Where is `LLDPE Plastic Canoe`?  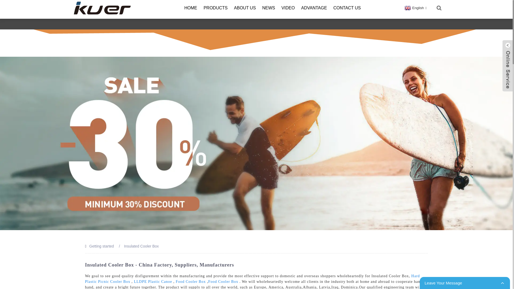
LLDPE Plastic Canoe is located at coordinates (153, 282).